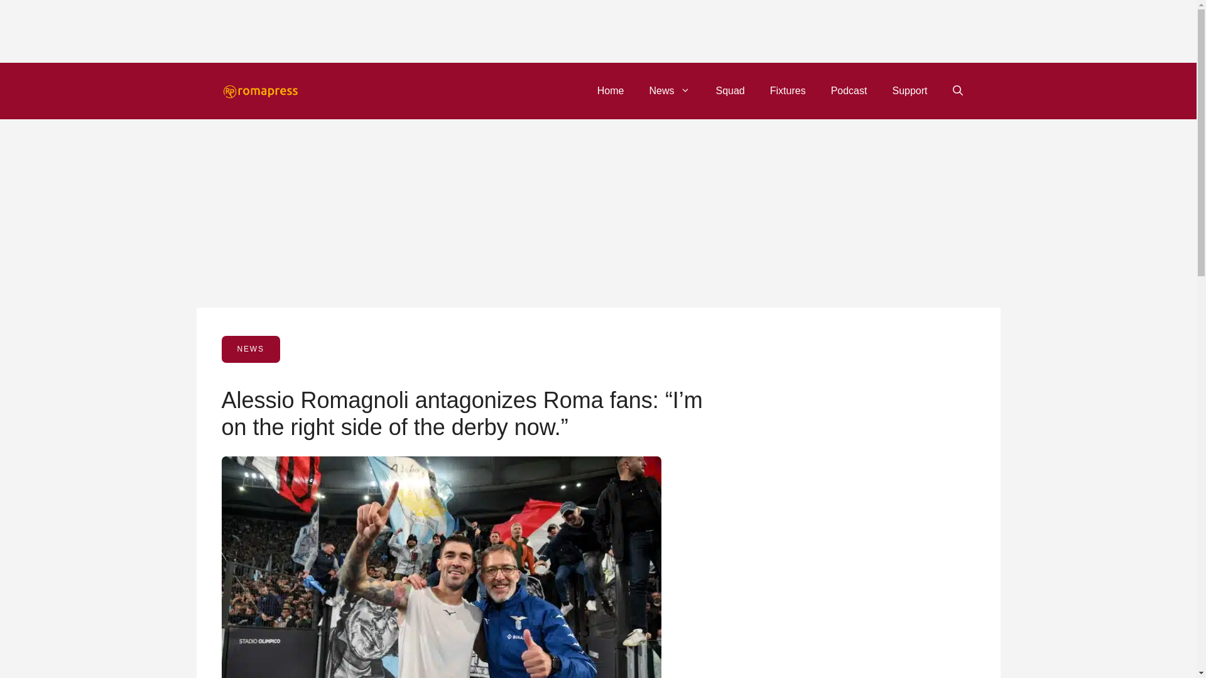 The image size is (1206, 678). Describe the element at coordinates (849, 90) in the screenshot. I see `Podcast` at that location.